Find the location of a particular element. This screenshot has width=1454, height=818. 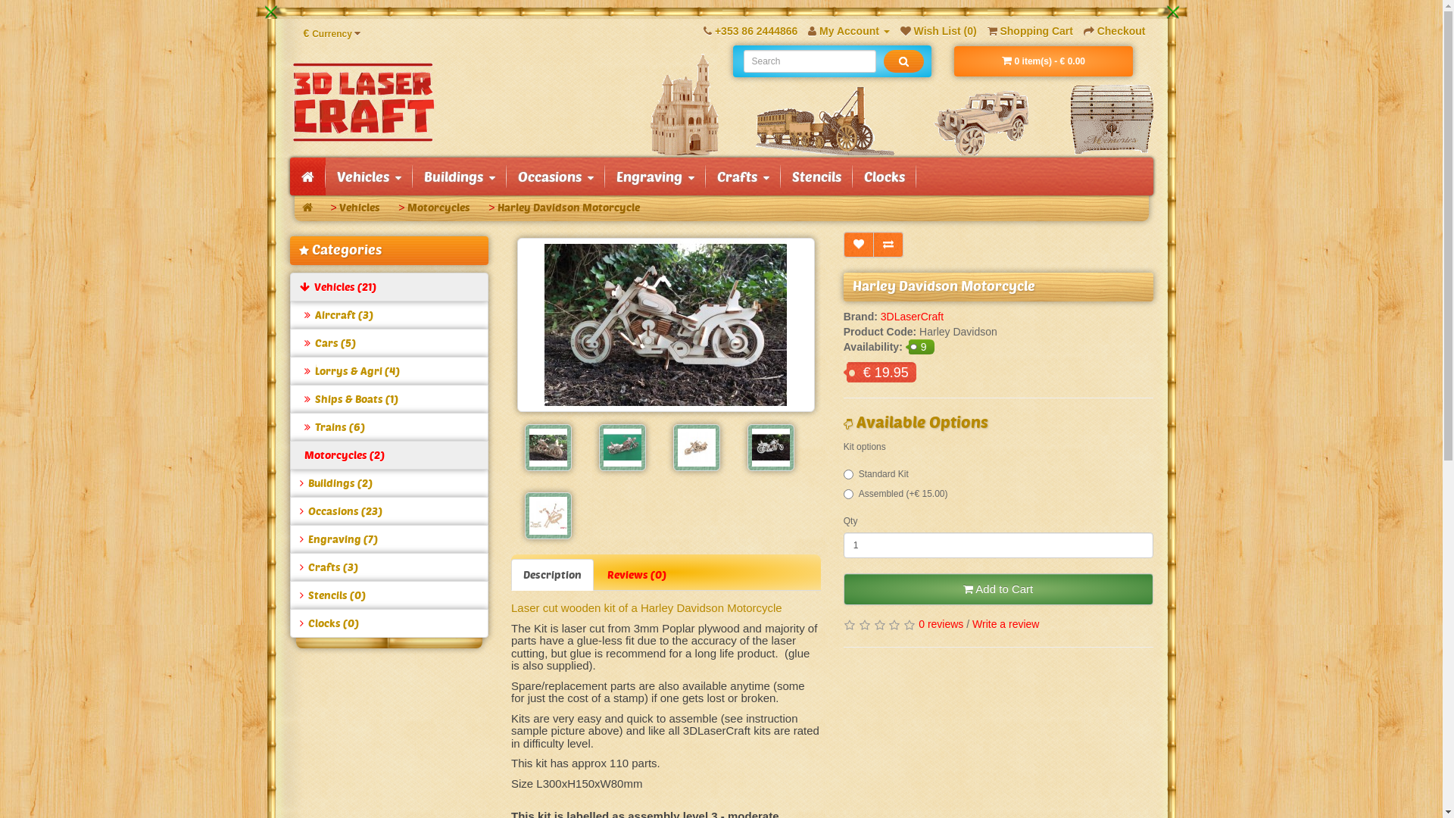

Reviews (0) is located at coordinates (637, 575).